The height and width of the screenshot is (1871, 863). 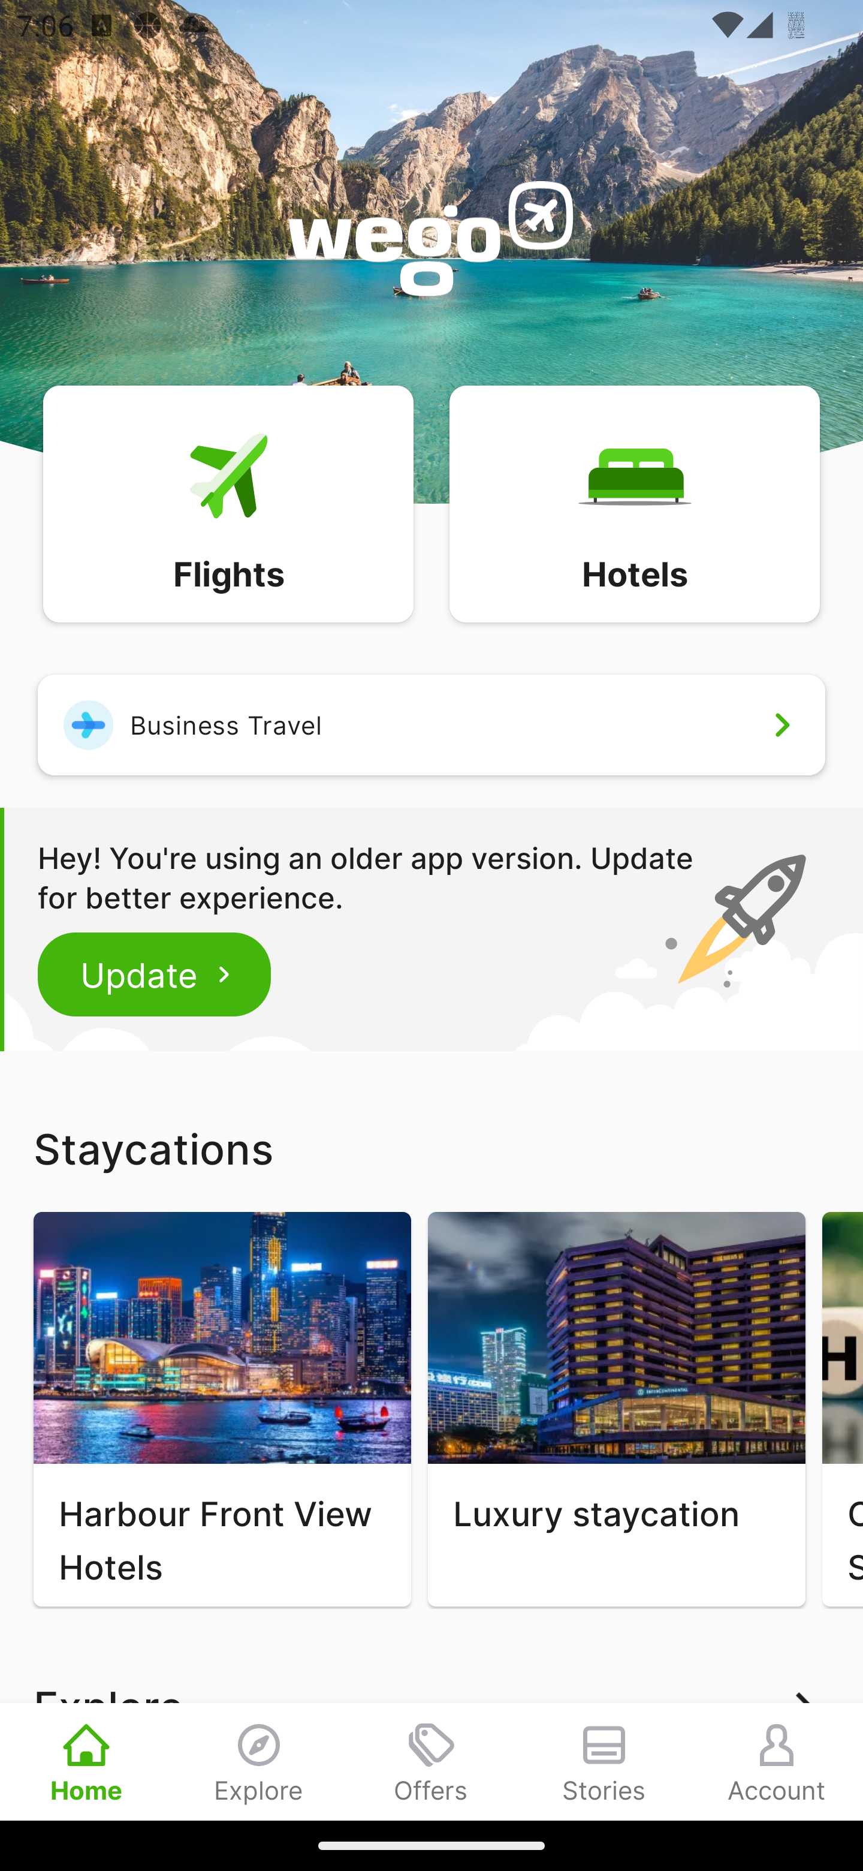 I want to click on Offers, so click(x=431, y=1761).